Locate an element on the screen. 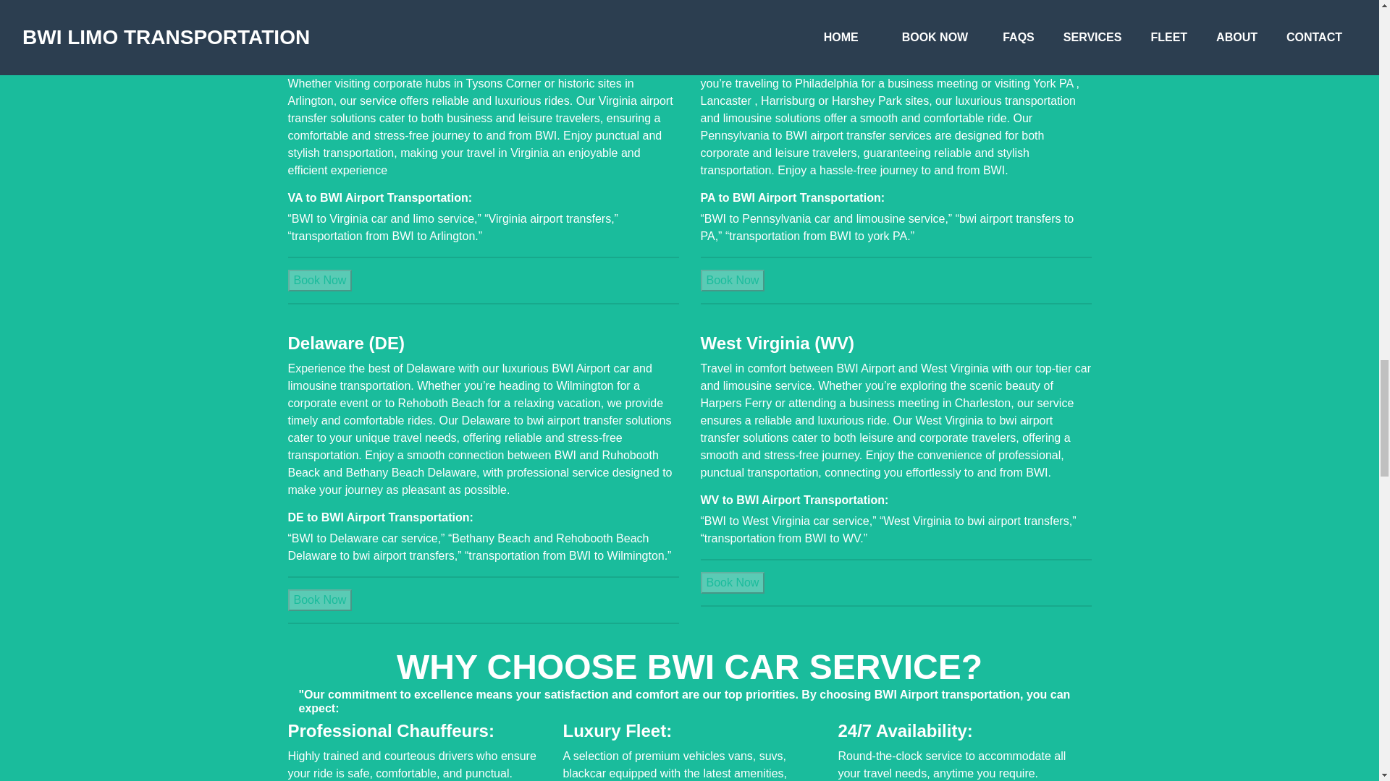 Image resolution: width=1390 pixels, height=781 pixels. Book Now is located at coordinates (320, 281).